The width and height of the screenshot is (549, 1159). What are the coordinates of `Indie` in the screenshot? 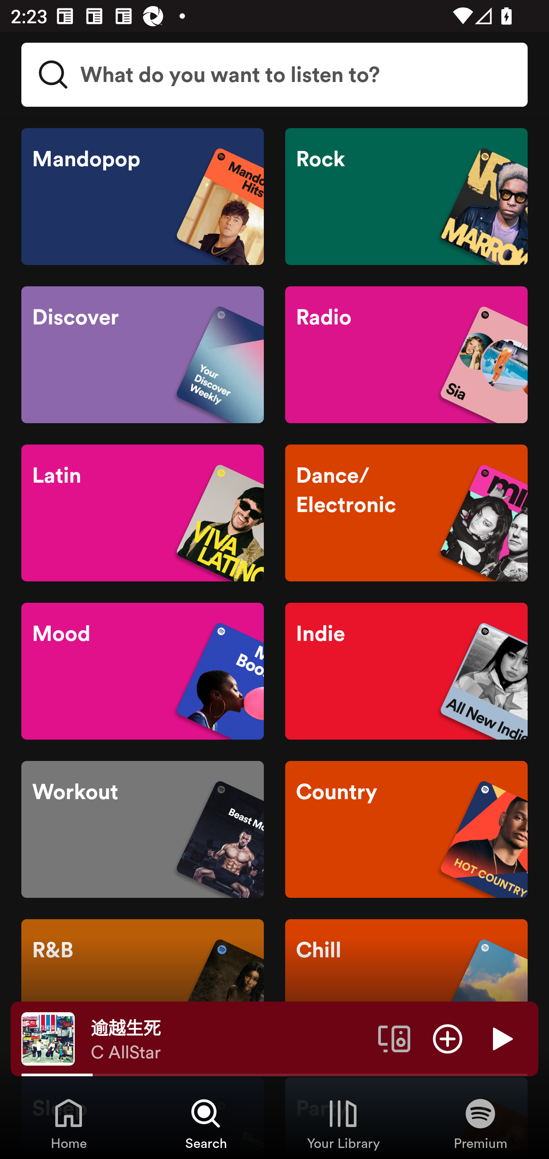 It's located at (406, 671).